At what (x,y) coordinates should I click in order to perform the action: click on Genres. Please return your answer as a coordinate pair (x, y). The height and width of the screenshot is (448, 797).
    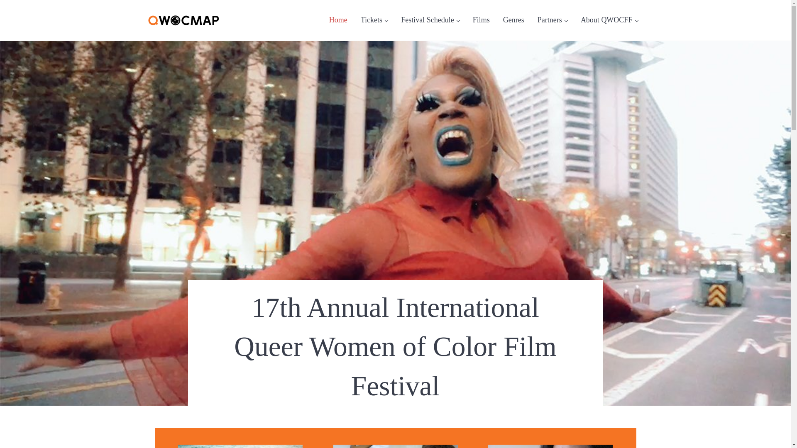
    Looking at the image, I should click on (513, 20).